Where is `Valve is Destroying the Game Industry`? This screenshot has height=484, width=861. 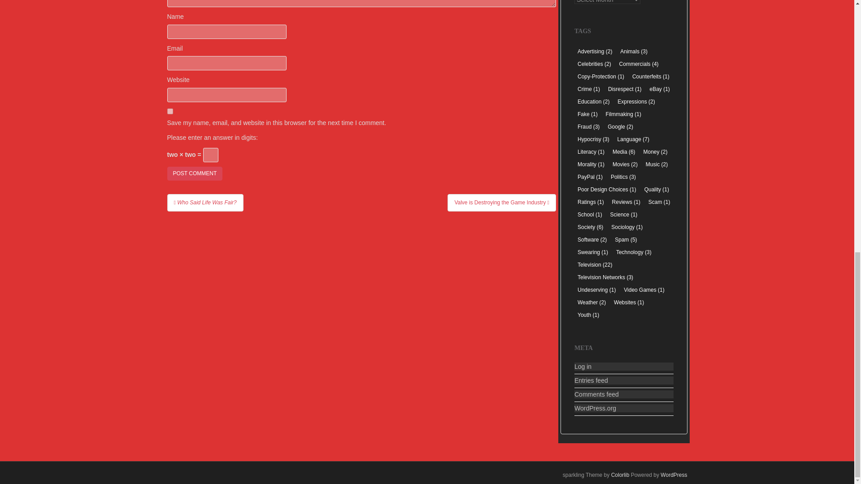
Valve is Destroying the Game Industry is located at coordinates (502, 203).